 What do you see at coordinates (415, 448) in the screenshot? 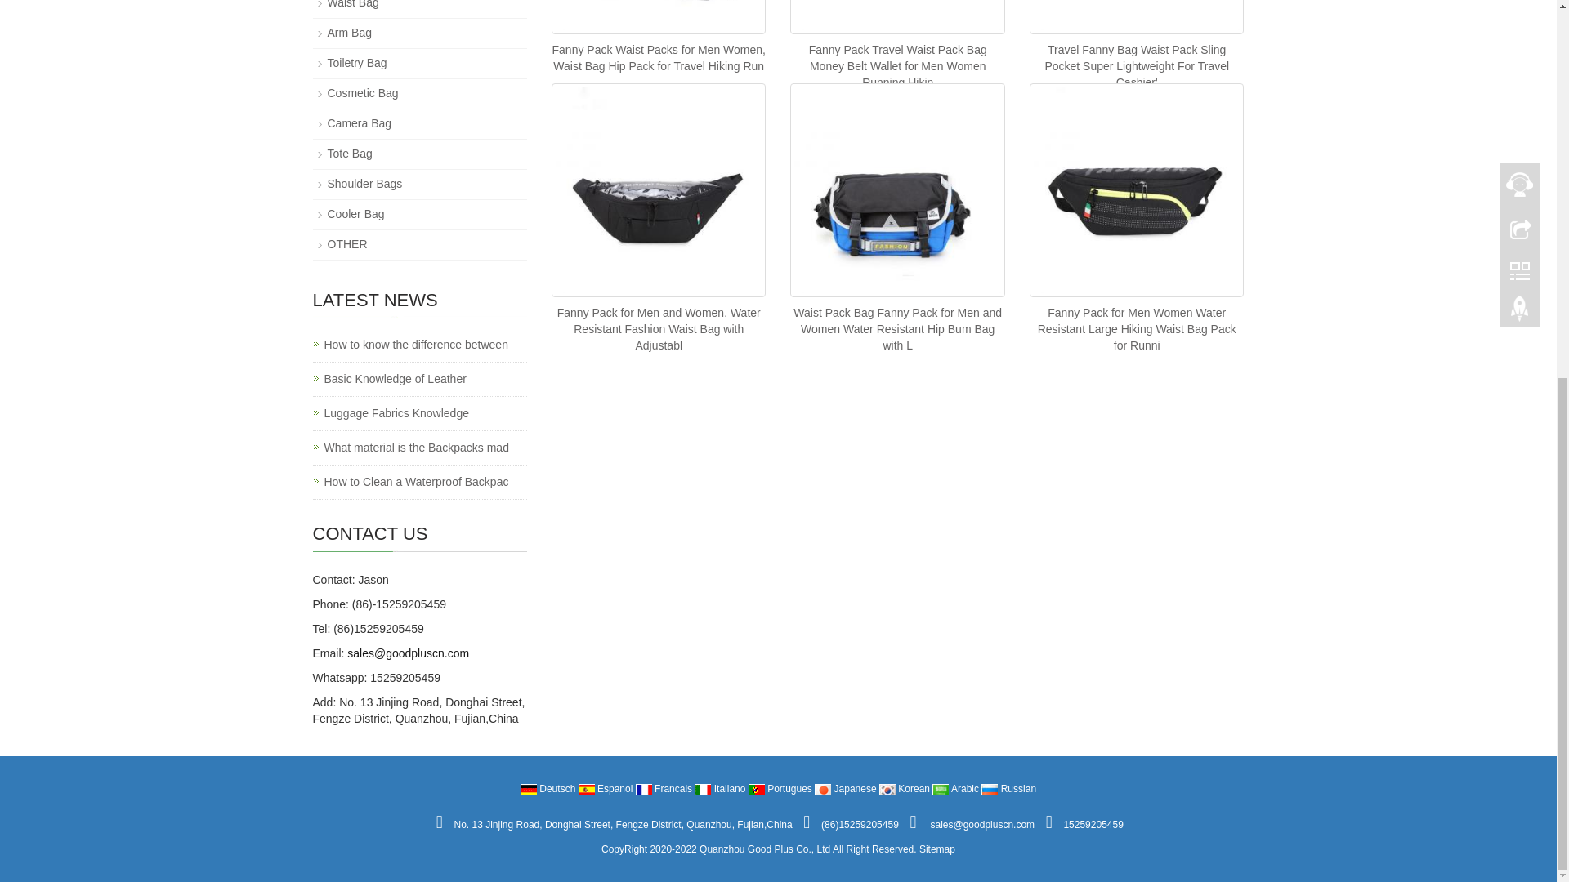
I see `What material is the Backpacks made of ` at bounding box center [415, 448].